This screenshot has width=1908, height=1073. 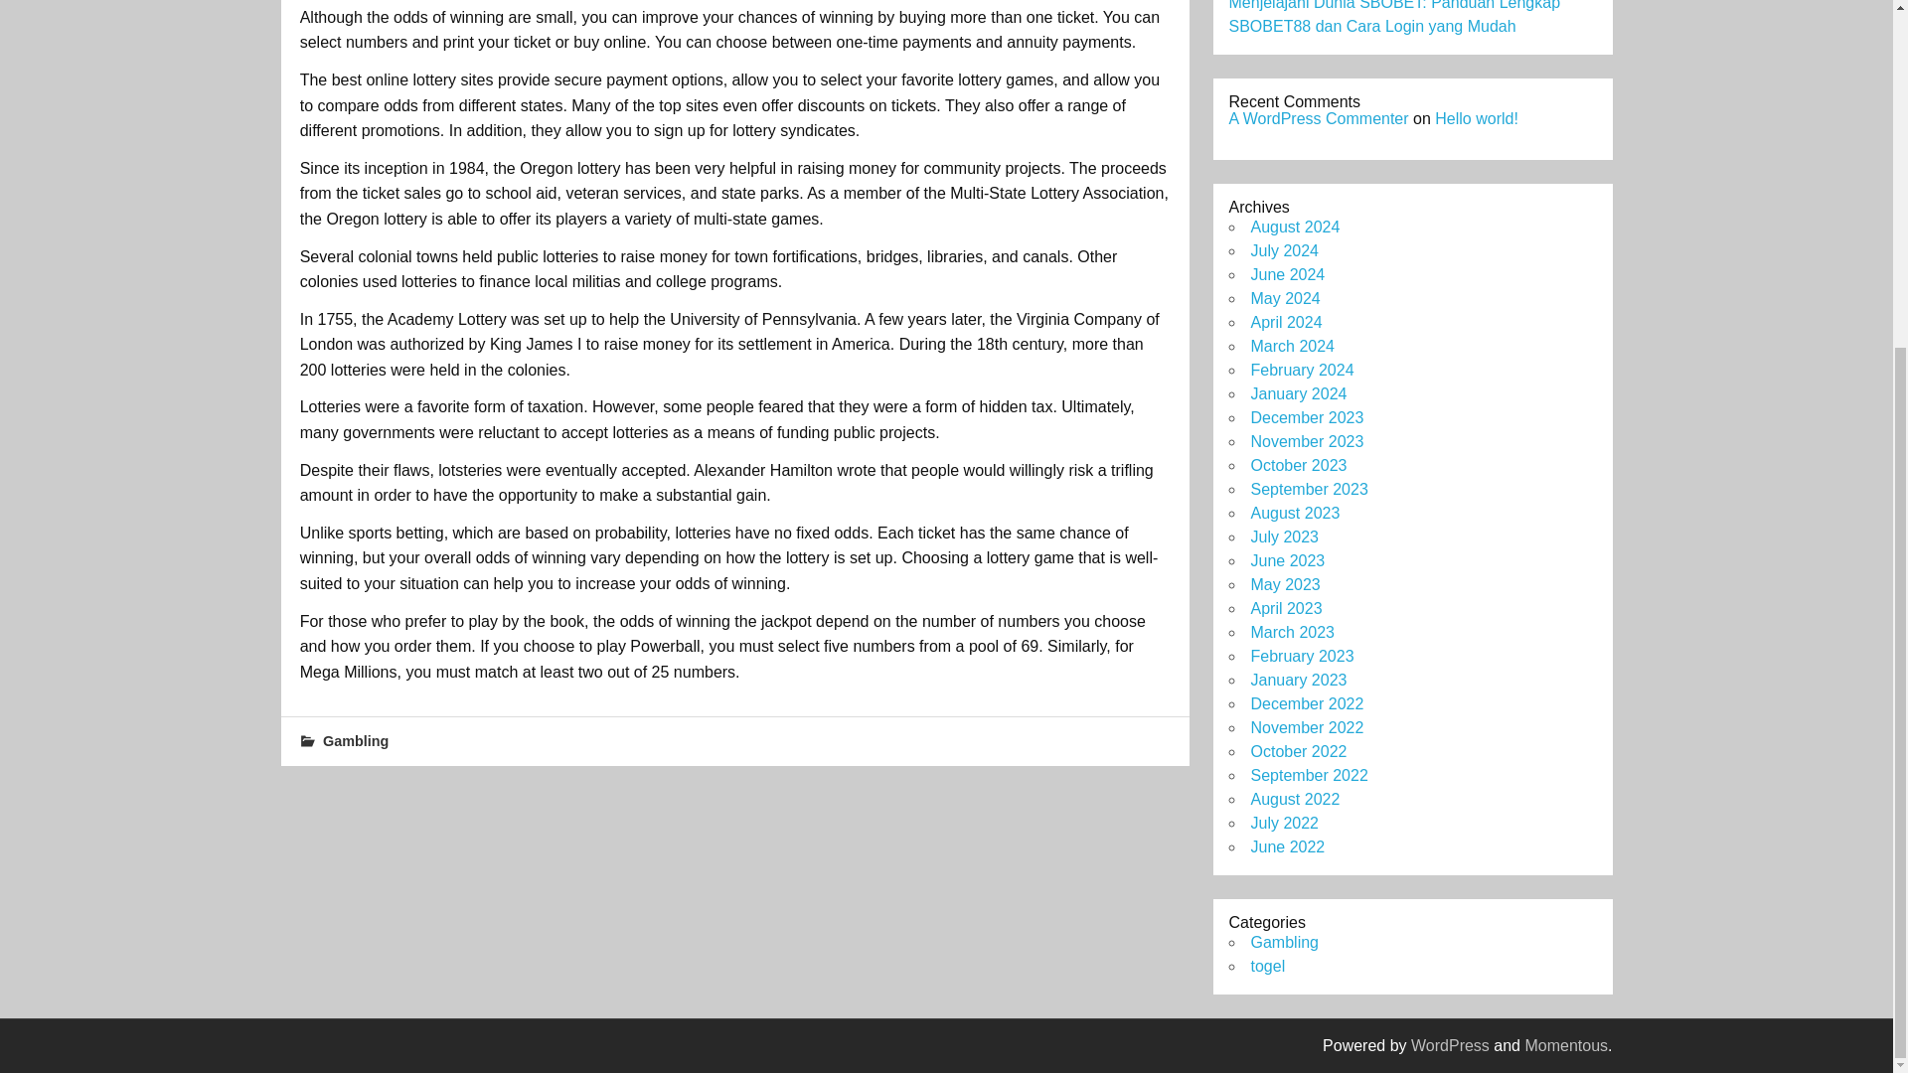 I want to click on March 2024, so click(x=1292, y=346).